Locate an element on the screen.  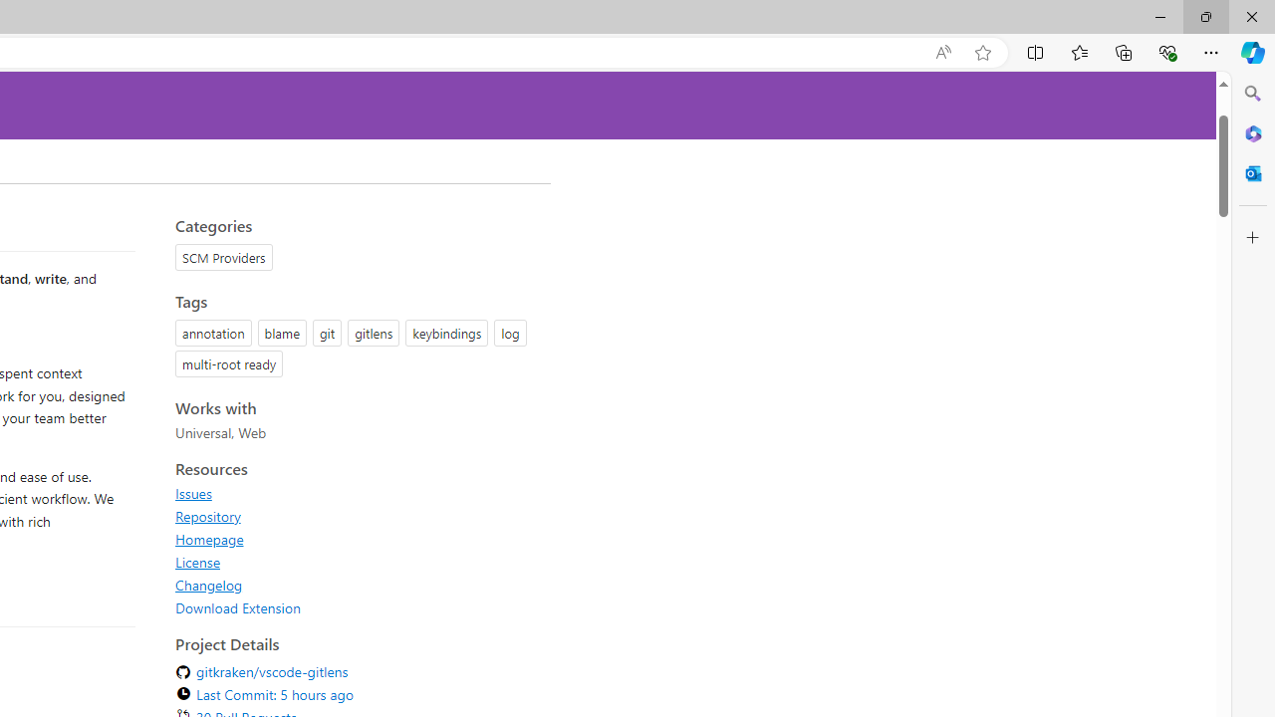
License is located at coordinates (197, 562).